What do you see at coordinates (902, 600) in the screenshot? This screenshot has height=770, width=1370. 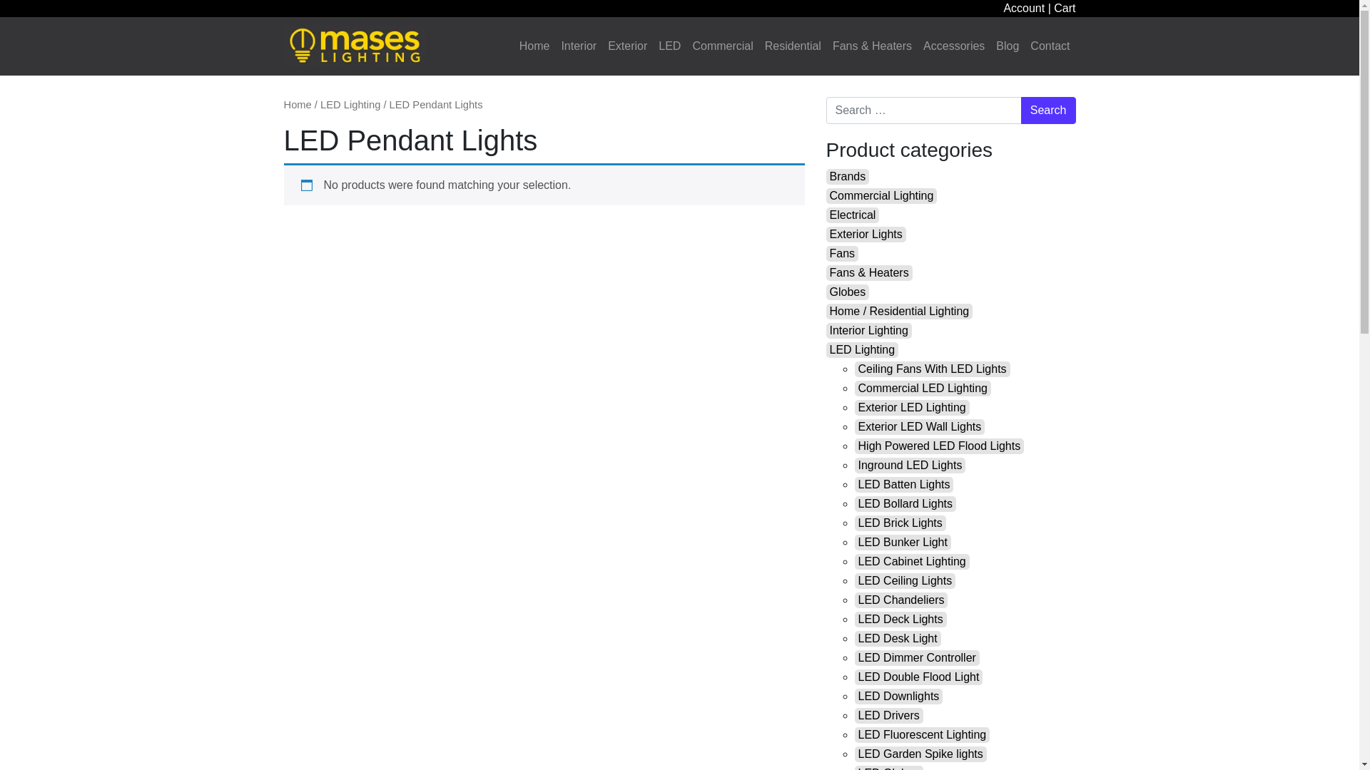 I see `LED Chandeliers` at bounding box center [902, 600].